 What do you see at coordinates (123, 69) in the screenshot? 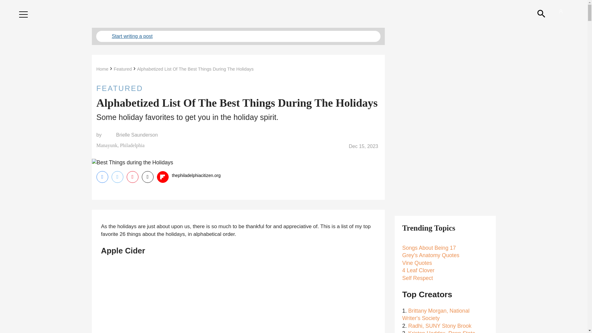
I see `Featured` at bounding box center [123, 69].